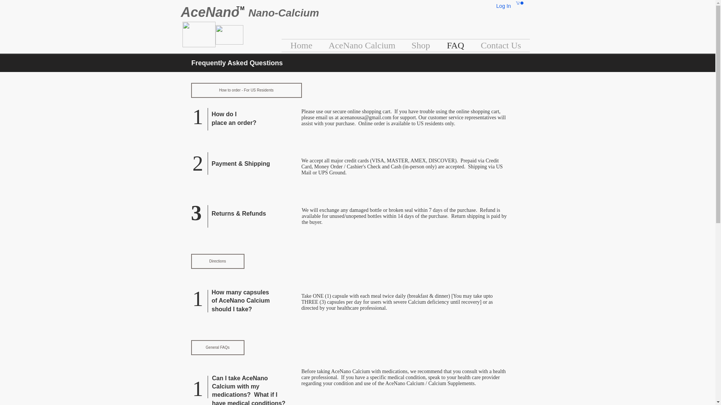  Describe the element at coordinates (302, 45) in the screenshot. I see `Home` at that location.